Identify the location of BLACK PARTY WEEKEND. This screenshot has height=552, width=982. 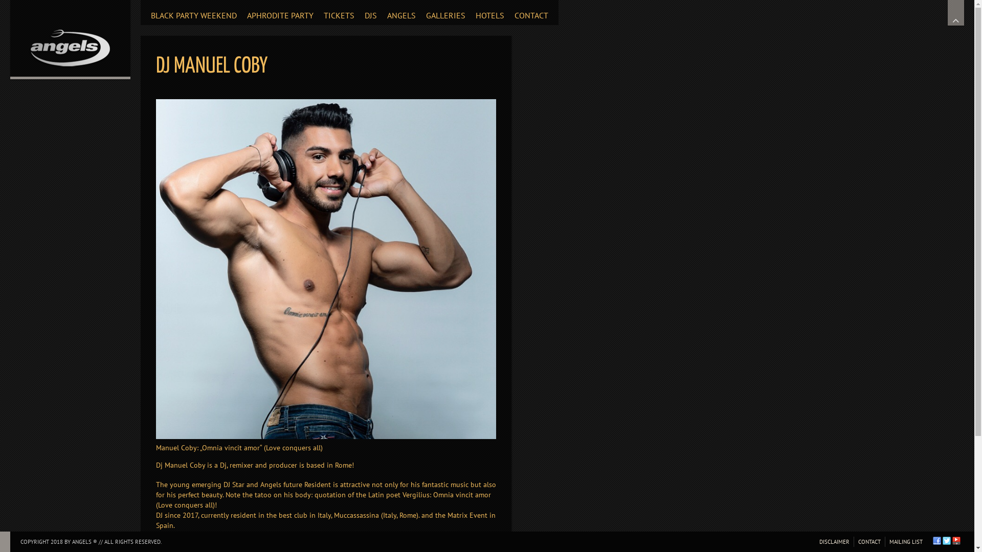
(194, 12).